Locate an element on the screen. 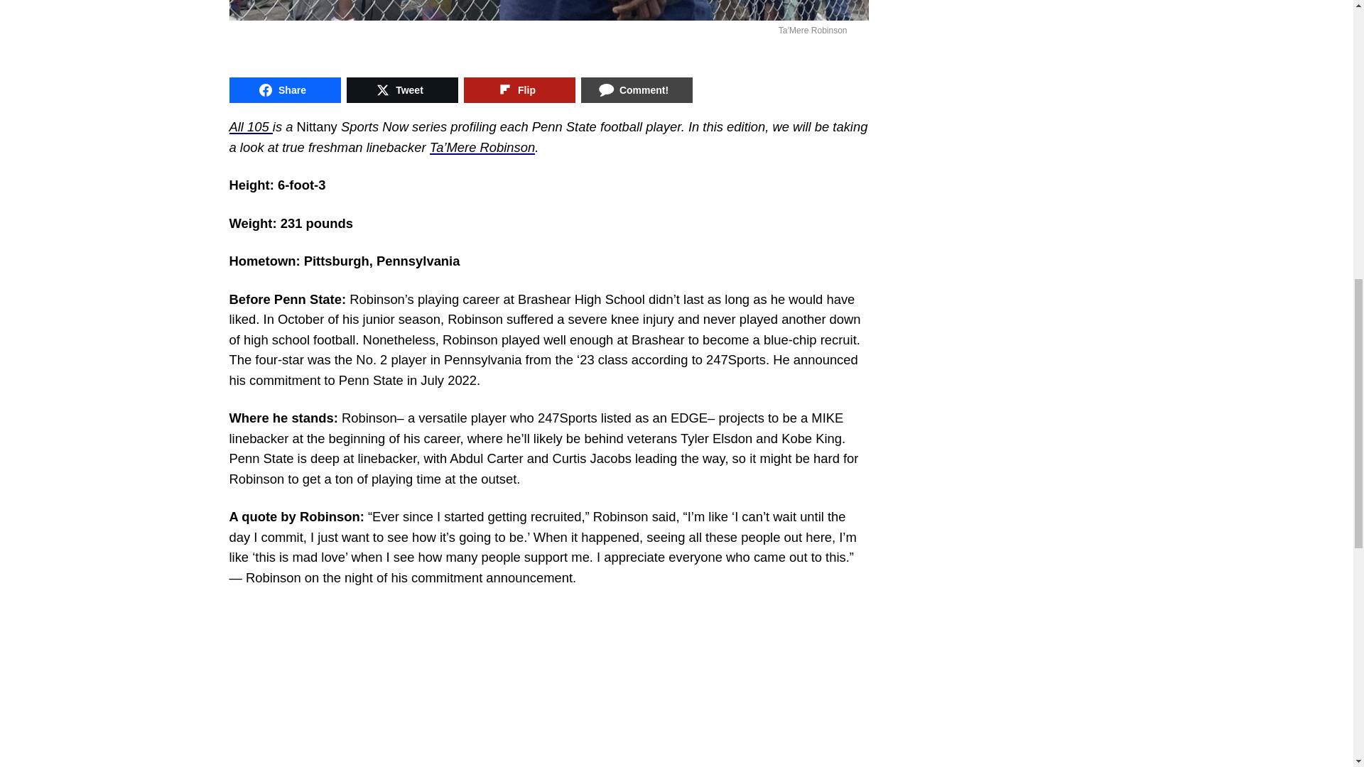 This screenshot has width=1364, height=767. Share on Share is located at coordinates (284, 89).